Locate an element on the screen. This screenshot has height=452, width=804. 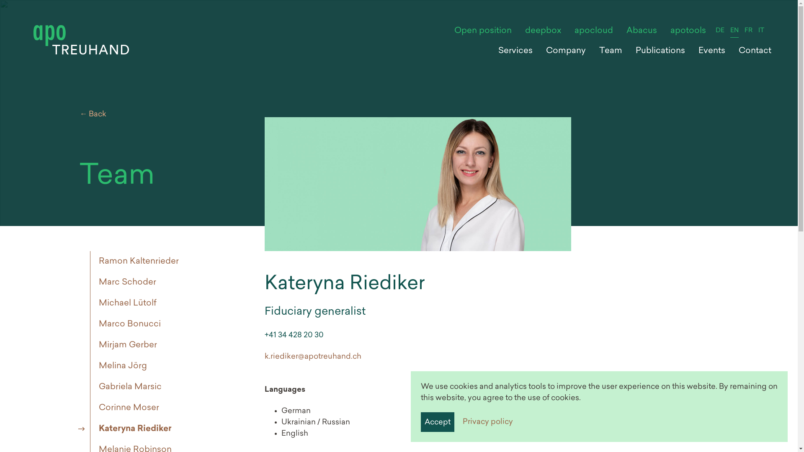
apotools is located at coordinates (688, 31).